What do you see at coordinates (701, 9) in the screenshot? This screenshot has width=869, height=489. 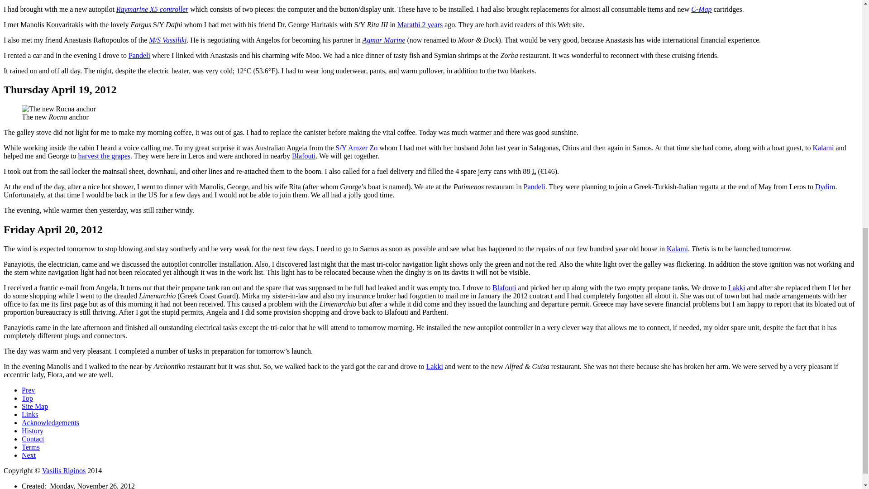 I see `C-Map` at bounding box center [701, 9].